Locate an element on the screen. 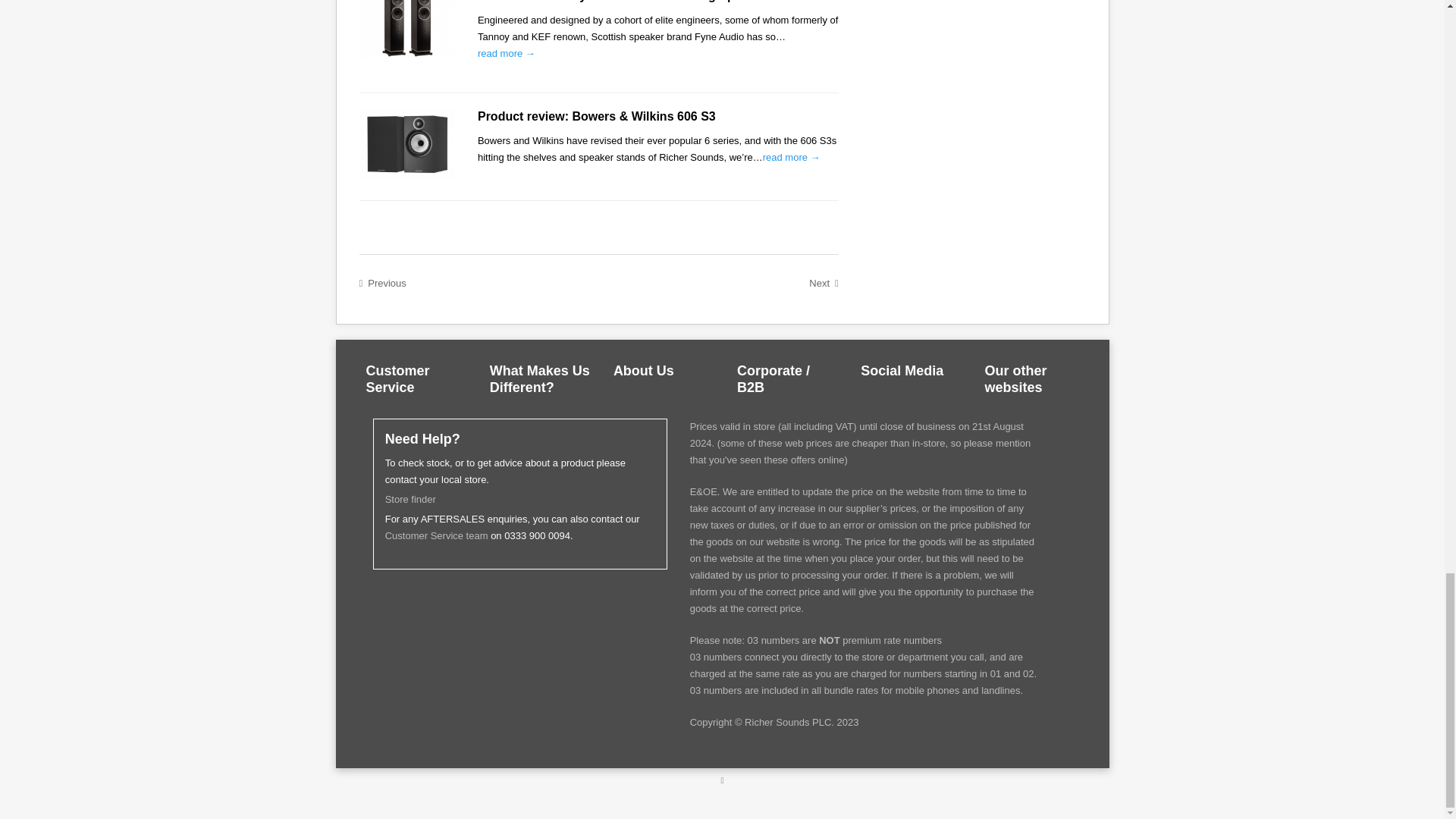 Image resolution: width=1456 pixels, height=819 pixels. Previous is located at coordinates (382, 283).